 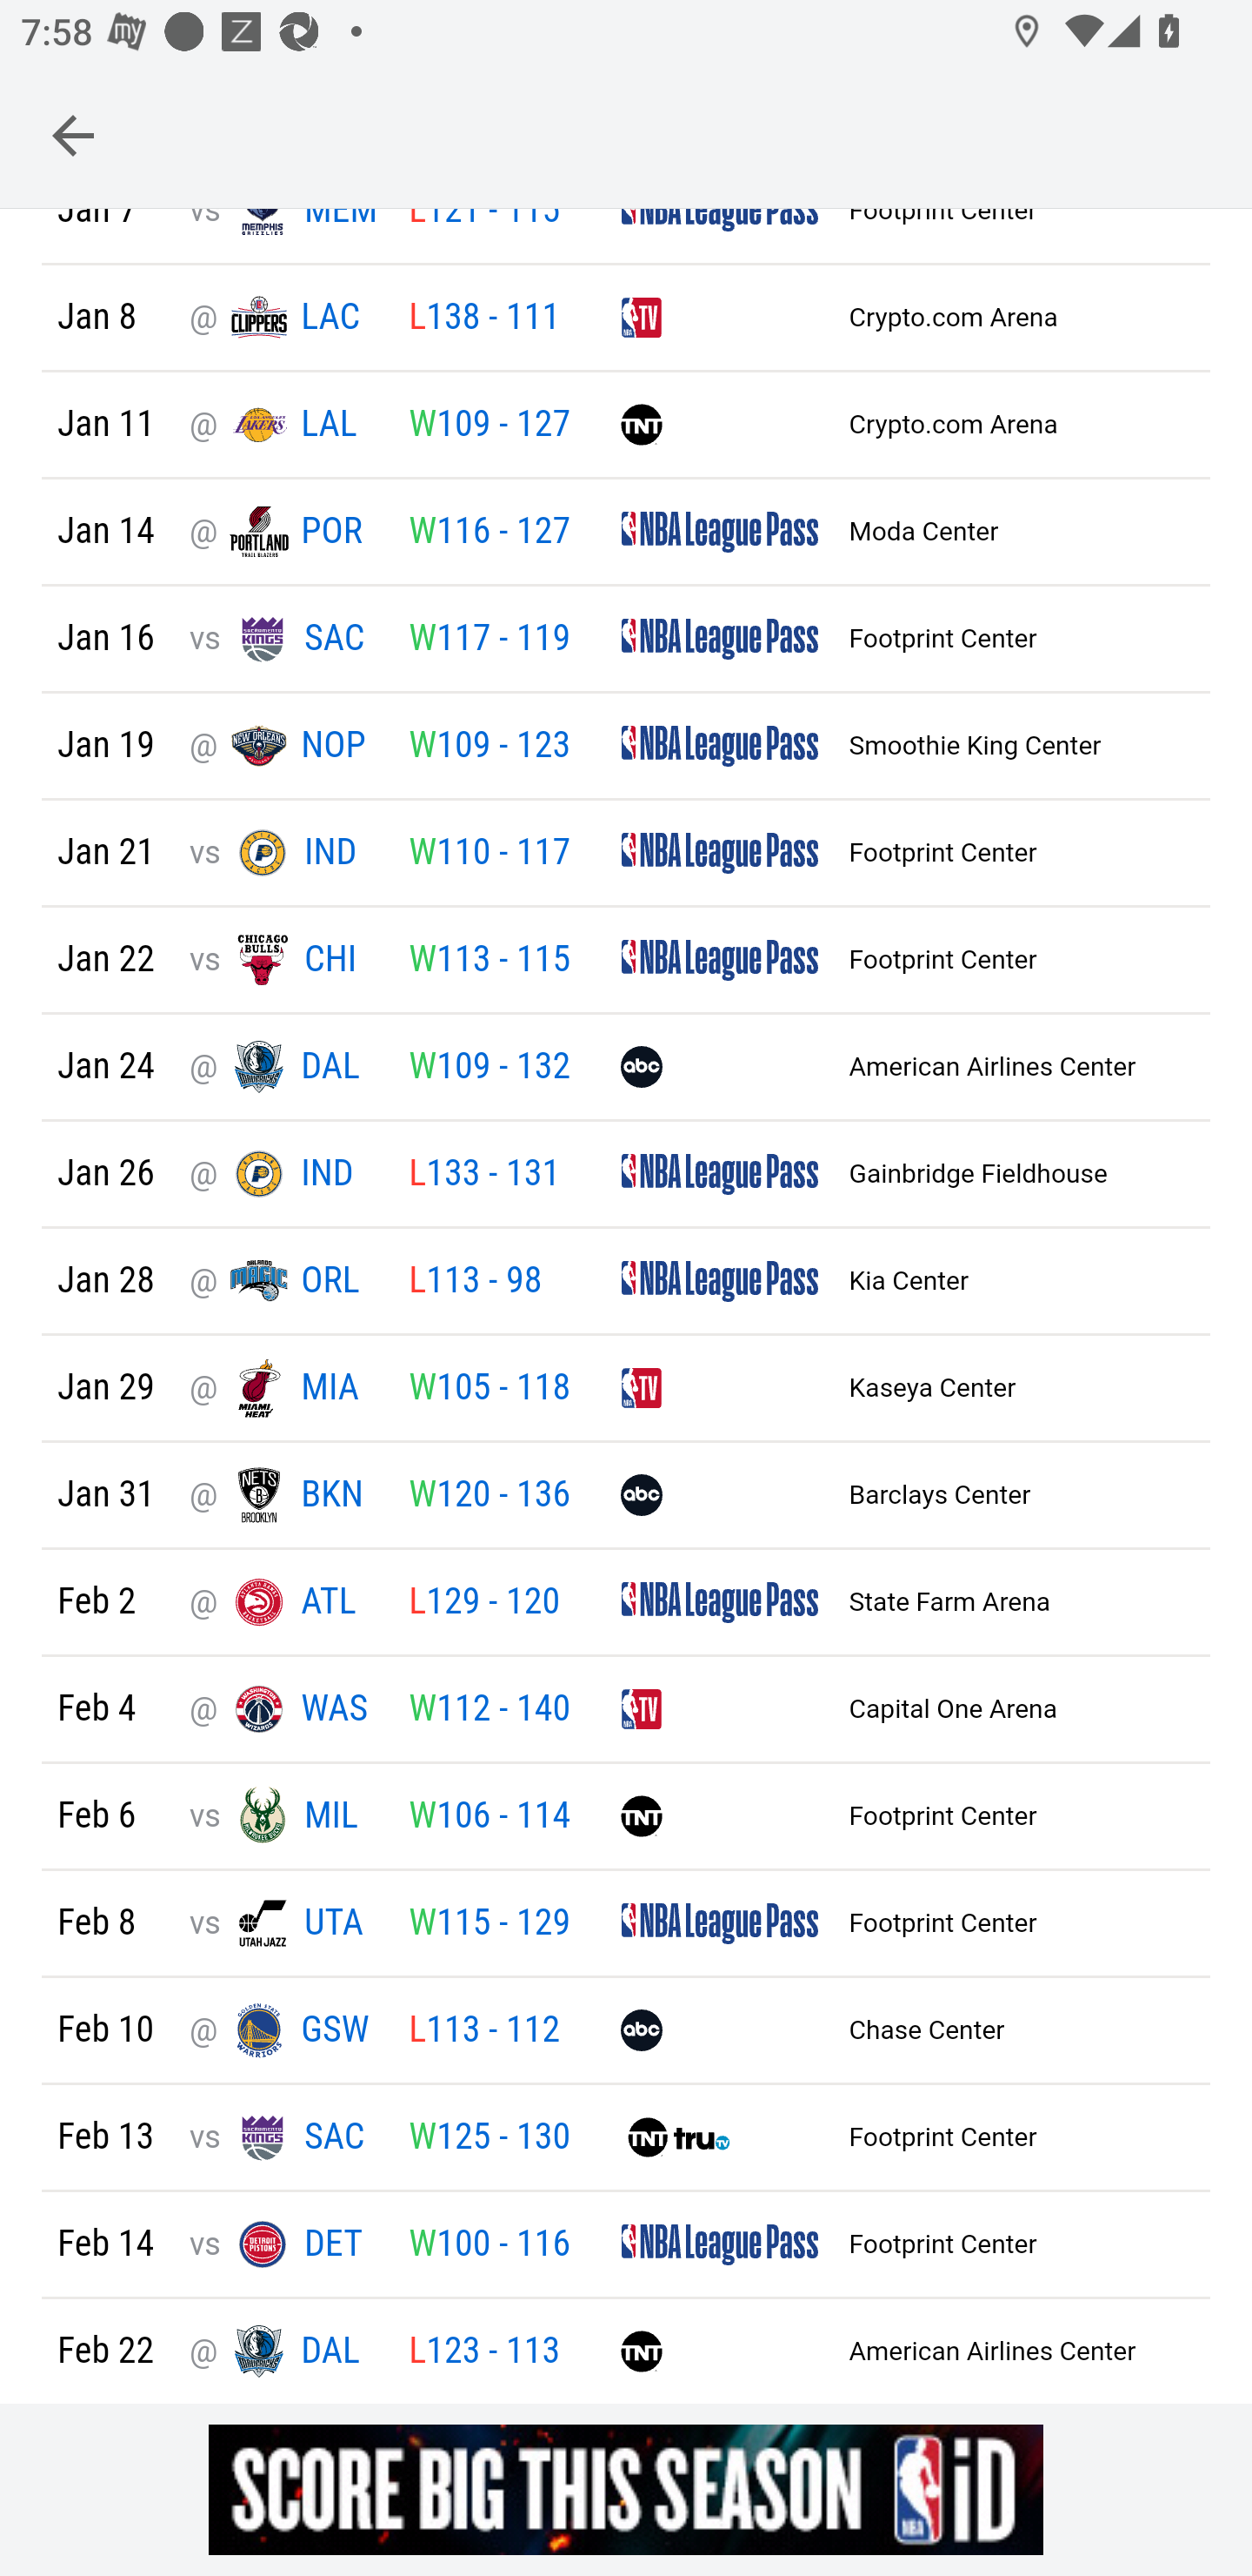 I want to click on L113 - 112 L 113 - 112, so click(x=483, y=2032).